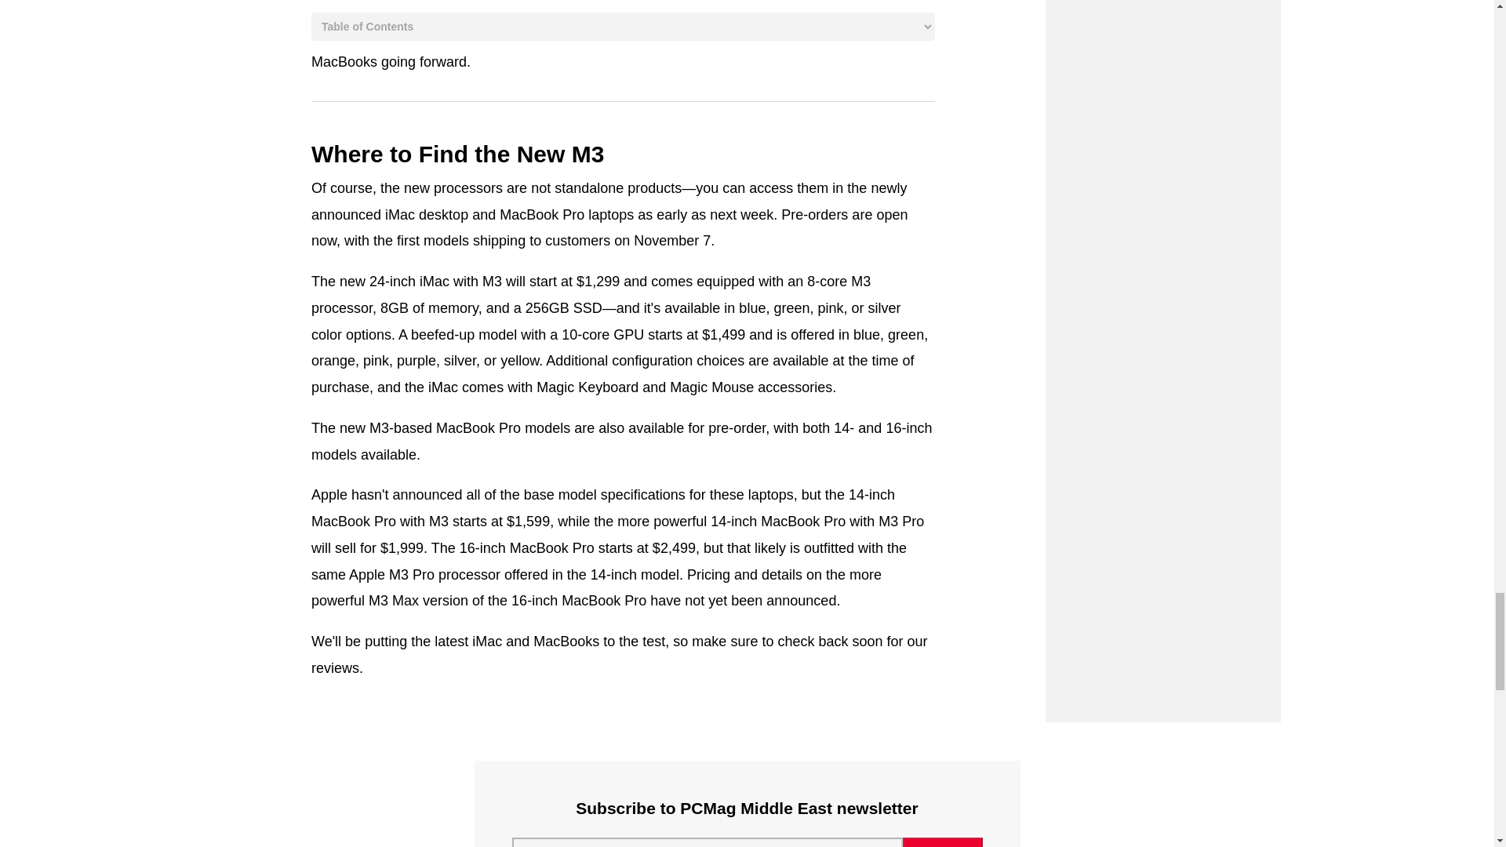 The height and width of the screenshot is (847, 1506). What do you see at coordinates (943, 842) in the screenshot?
I see `Subscribe` at bounding box center [943, 842].